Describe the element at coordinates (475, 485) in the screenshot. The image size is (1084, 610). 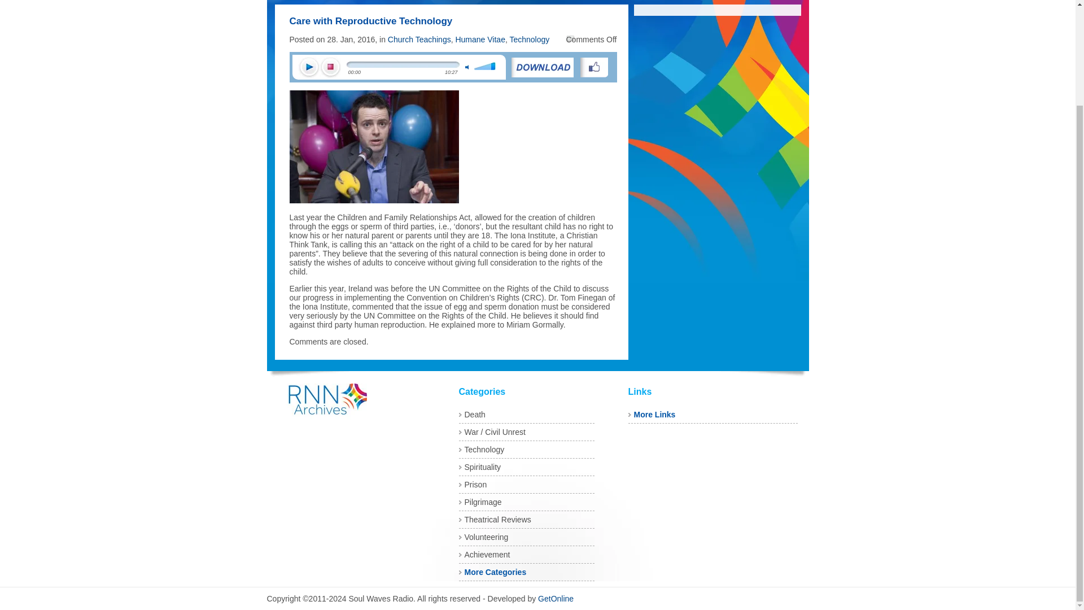
I see `View all posts in Prison` at that location.